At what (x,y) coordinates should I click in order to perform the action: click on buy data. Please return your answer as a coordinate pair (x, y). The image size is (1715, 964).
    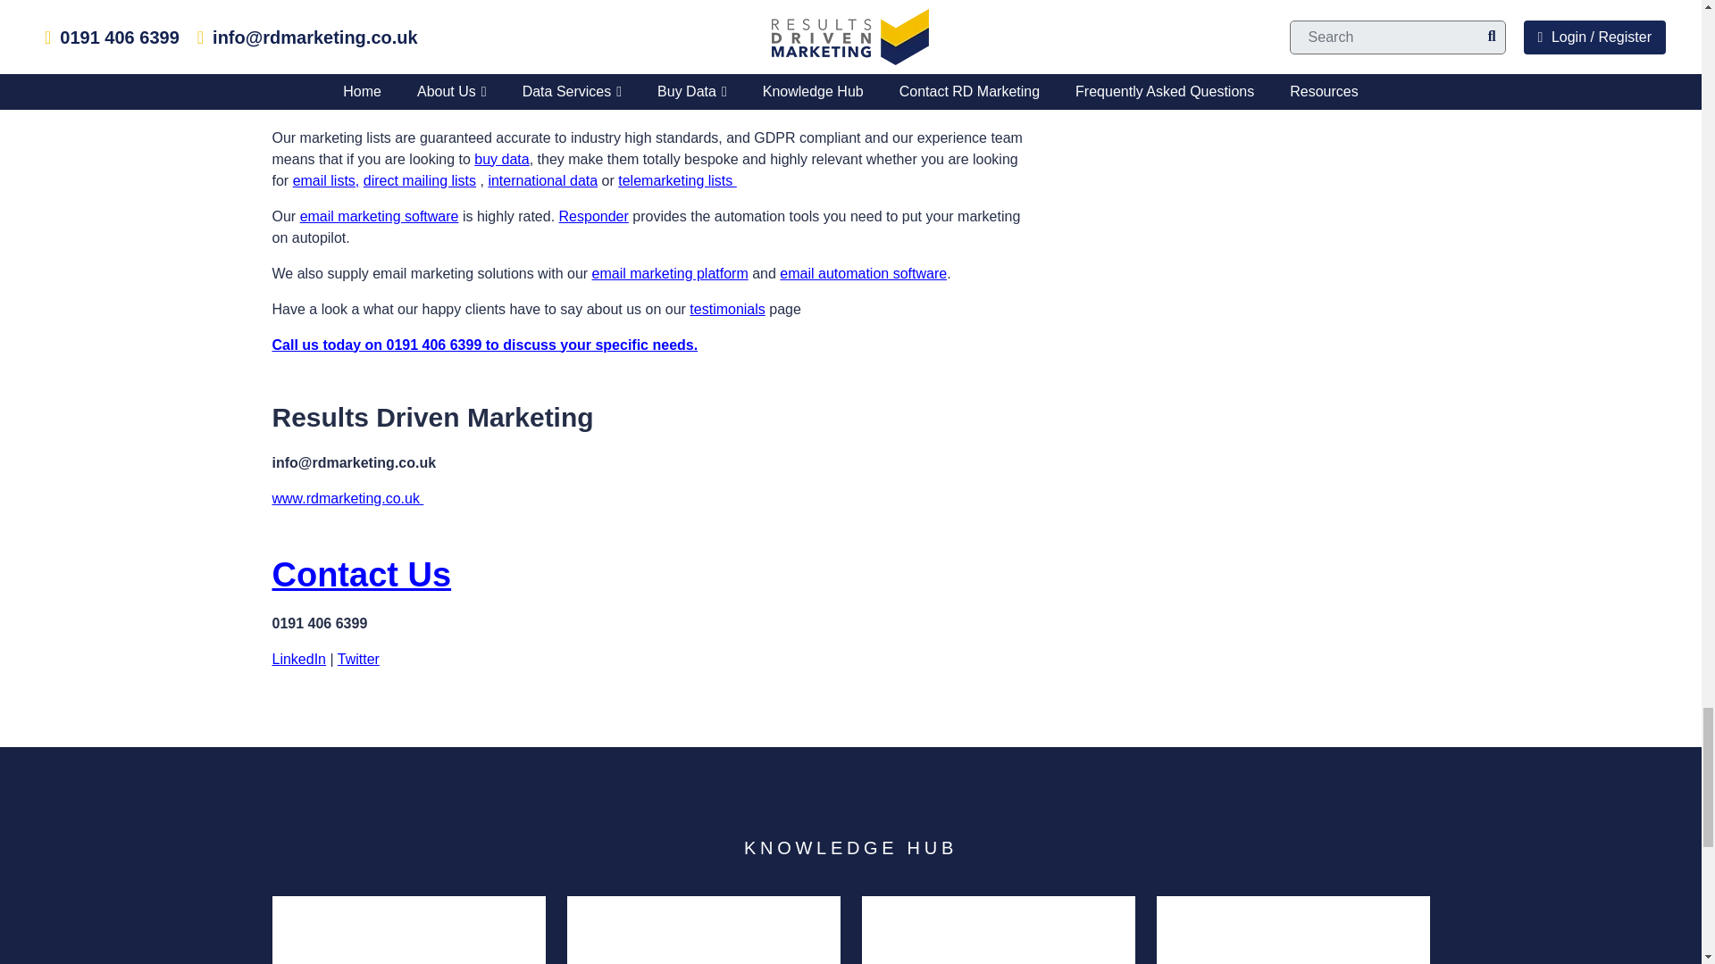
    Looking at the image, I should click on (501, 159).